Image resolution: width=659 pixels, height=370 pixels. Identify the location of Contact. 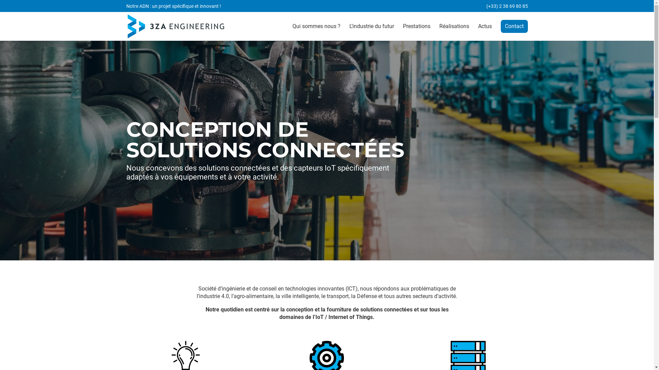
(514, 26).